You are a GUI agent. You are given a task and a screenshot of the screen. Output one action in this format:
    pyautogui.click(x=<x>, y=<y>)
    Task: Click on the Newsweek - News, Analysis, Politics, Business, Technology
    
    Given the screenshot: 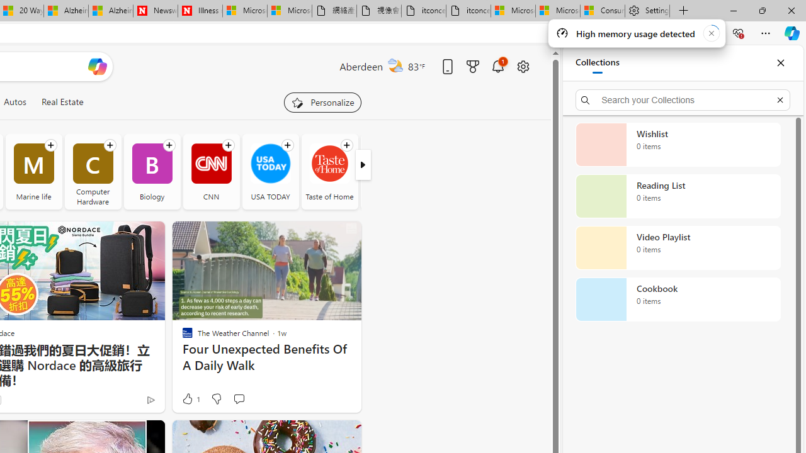 What is the action you would take?
    pyautogui.click(x=155, y=11)
    